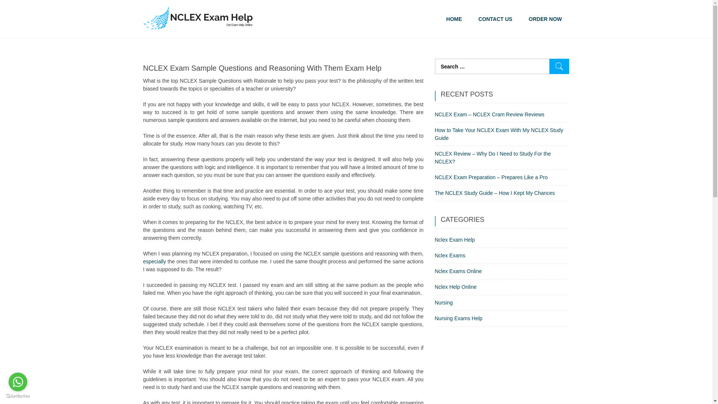  Describe the element at coordinates (449, 255) in the screenshot. I see `Nclex Exams` at that location.